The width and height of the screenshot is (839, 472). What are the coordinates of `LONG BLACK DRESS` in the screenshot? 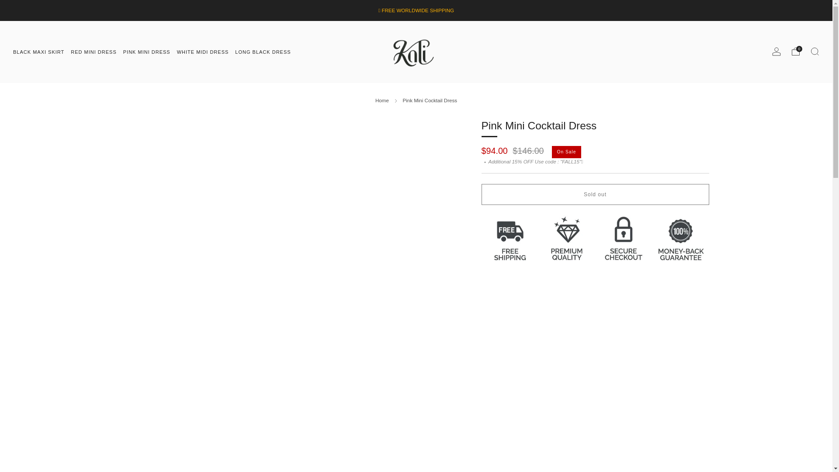 It's located at (262, 51).